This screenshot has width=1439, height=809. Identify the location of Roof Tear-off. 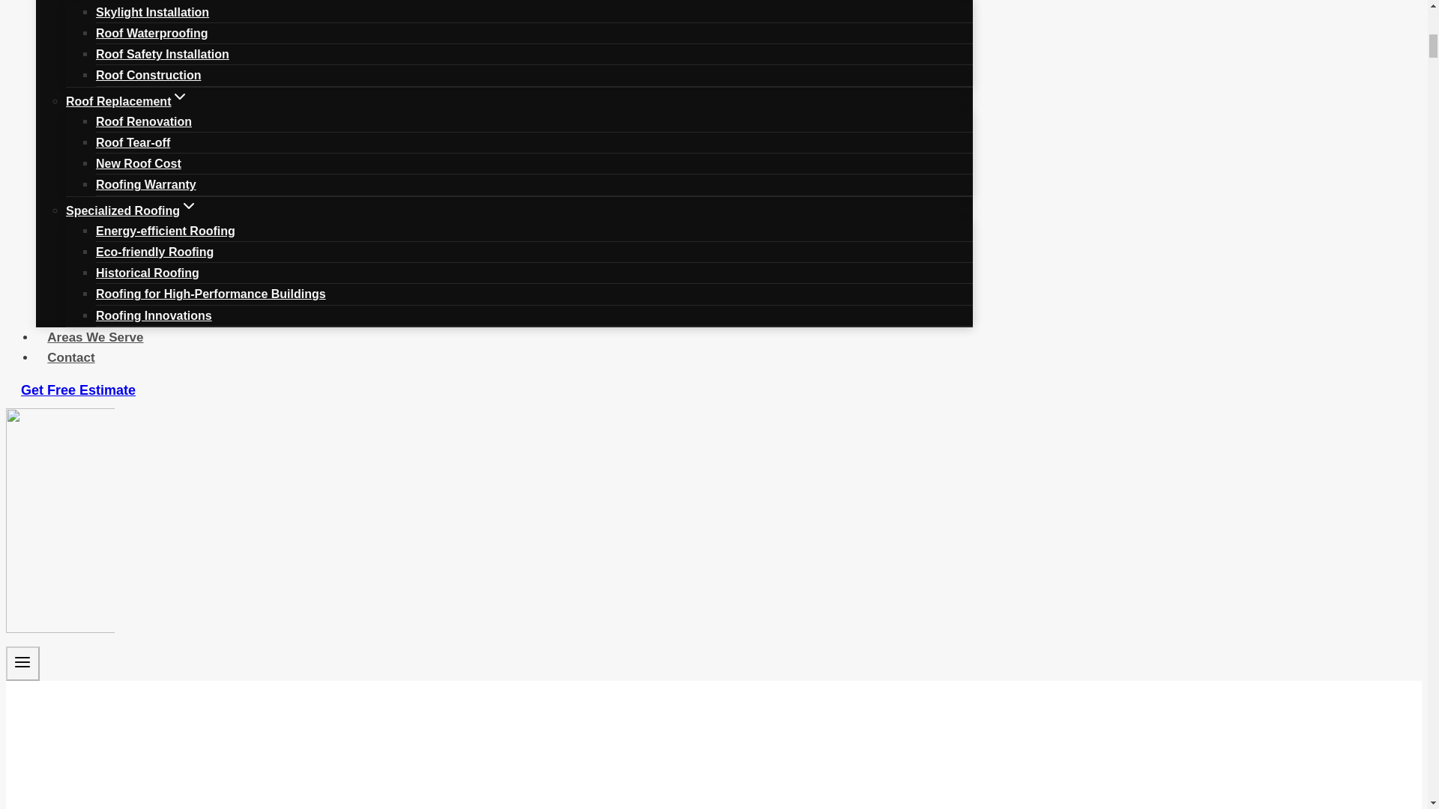
(133, 142).